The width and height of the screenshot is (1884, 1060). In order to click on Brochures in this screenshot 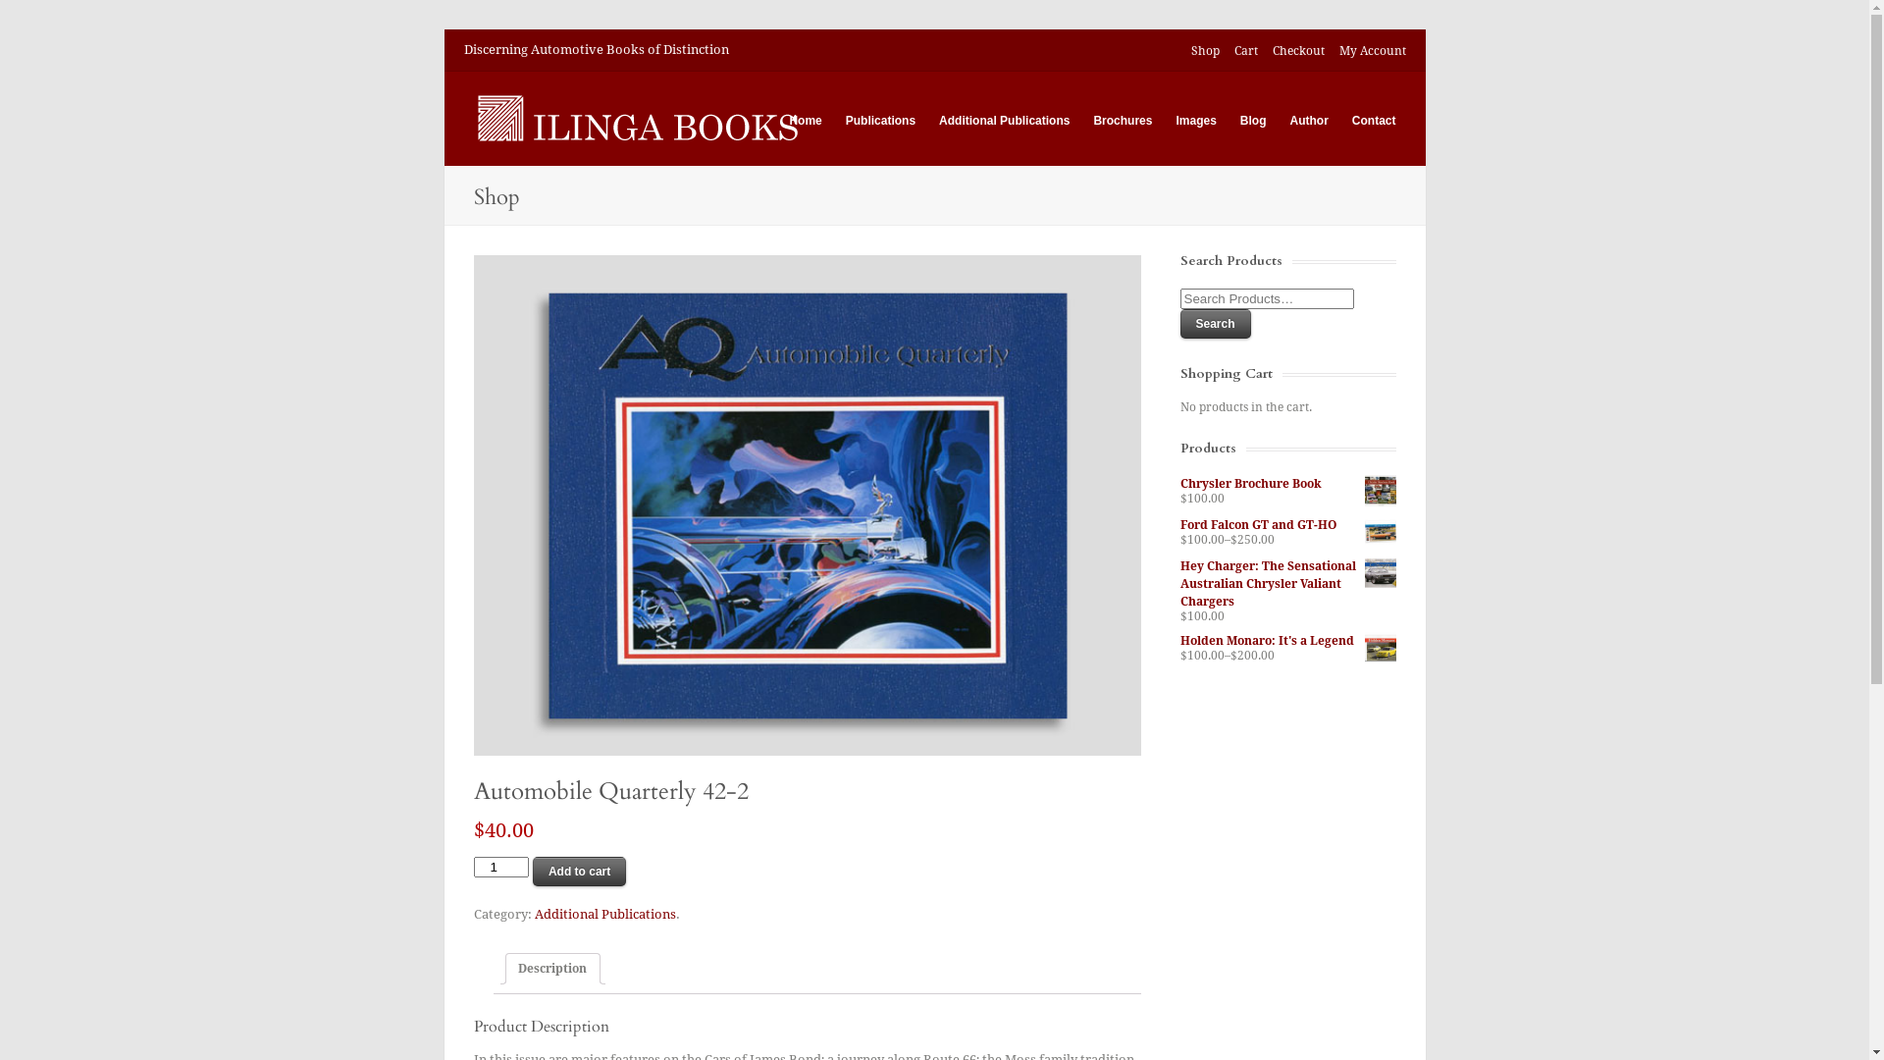, I will do `click(1123, 122)`.